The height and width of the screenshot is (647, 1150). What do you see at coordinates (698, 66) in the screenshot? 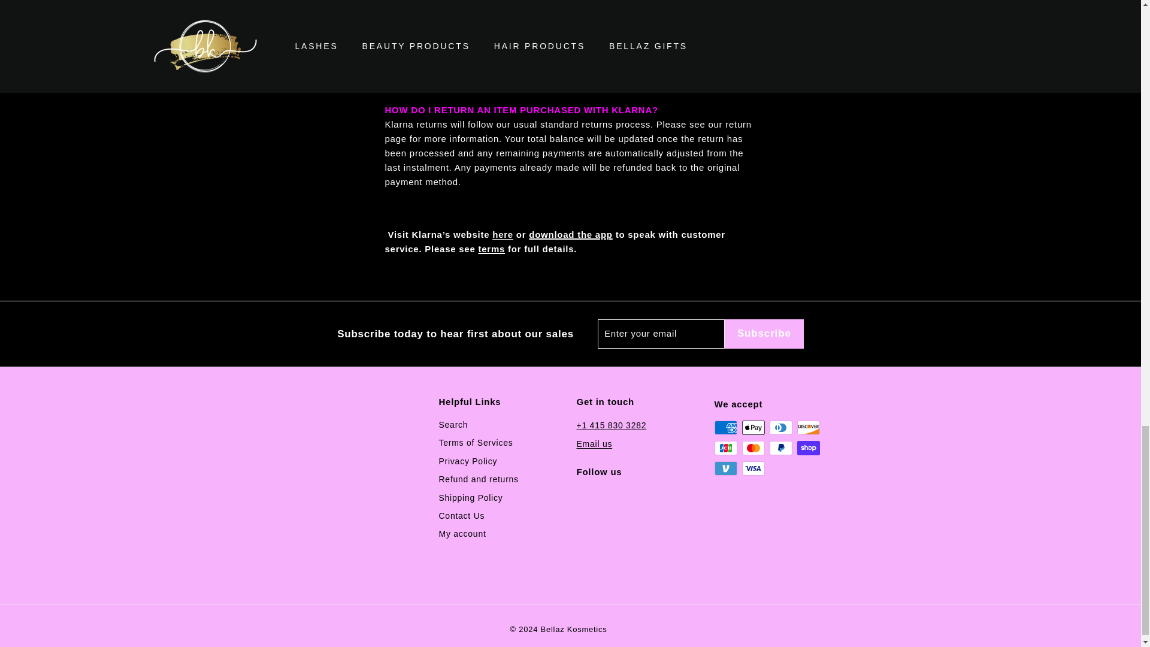
I see `terms` at bounding box center [698, 66].